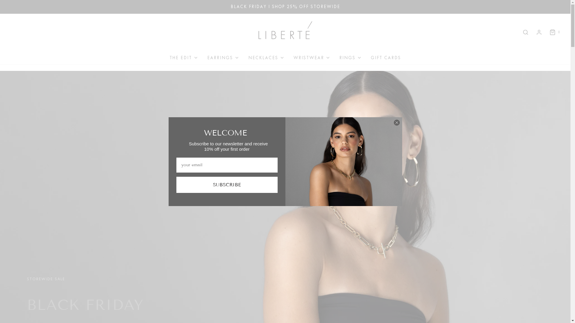 This screenshot has height=323, width=575. Describe the element at coordinates (8, 4) in the screenshot. I see `Submit` at that location.